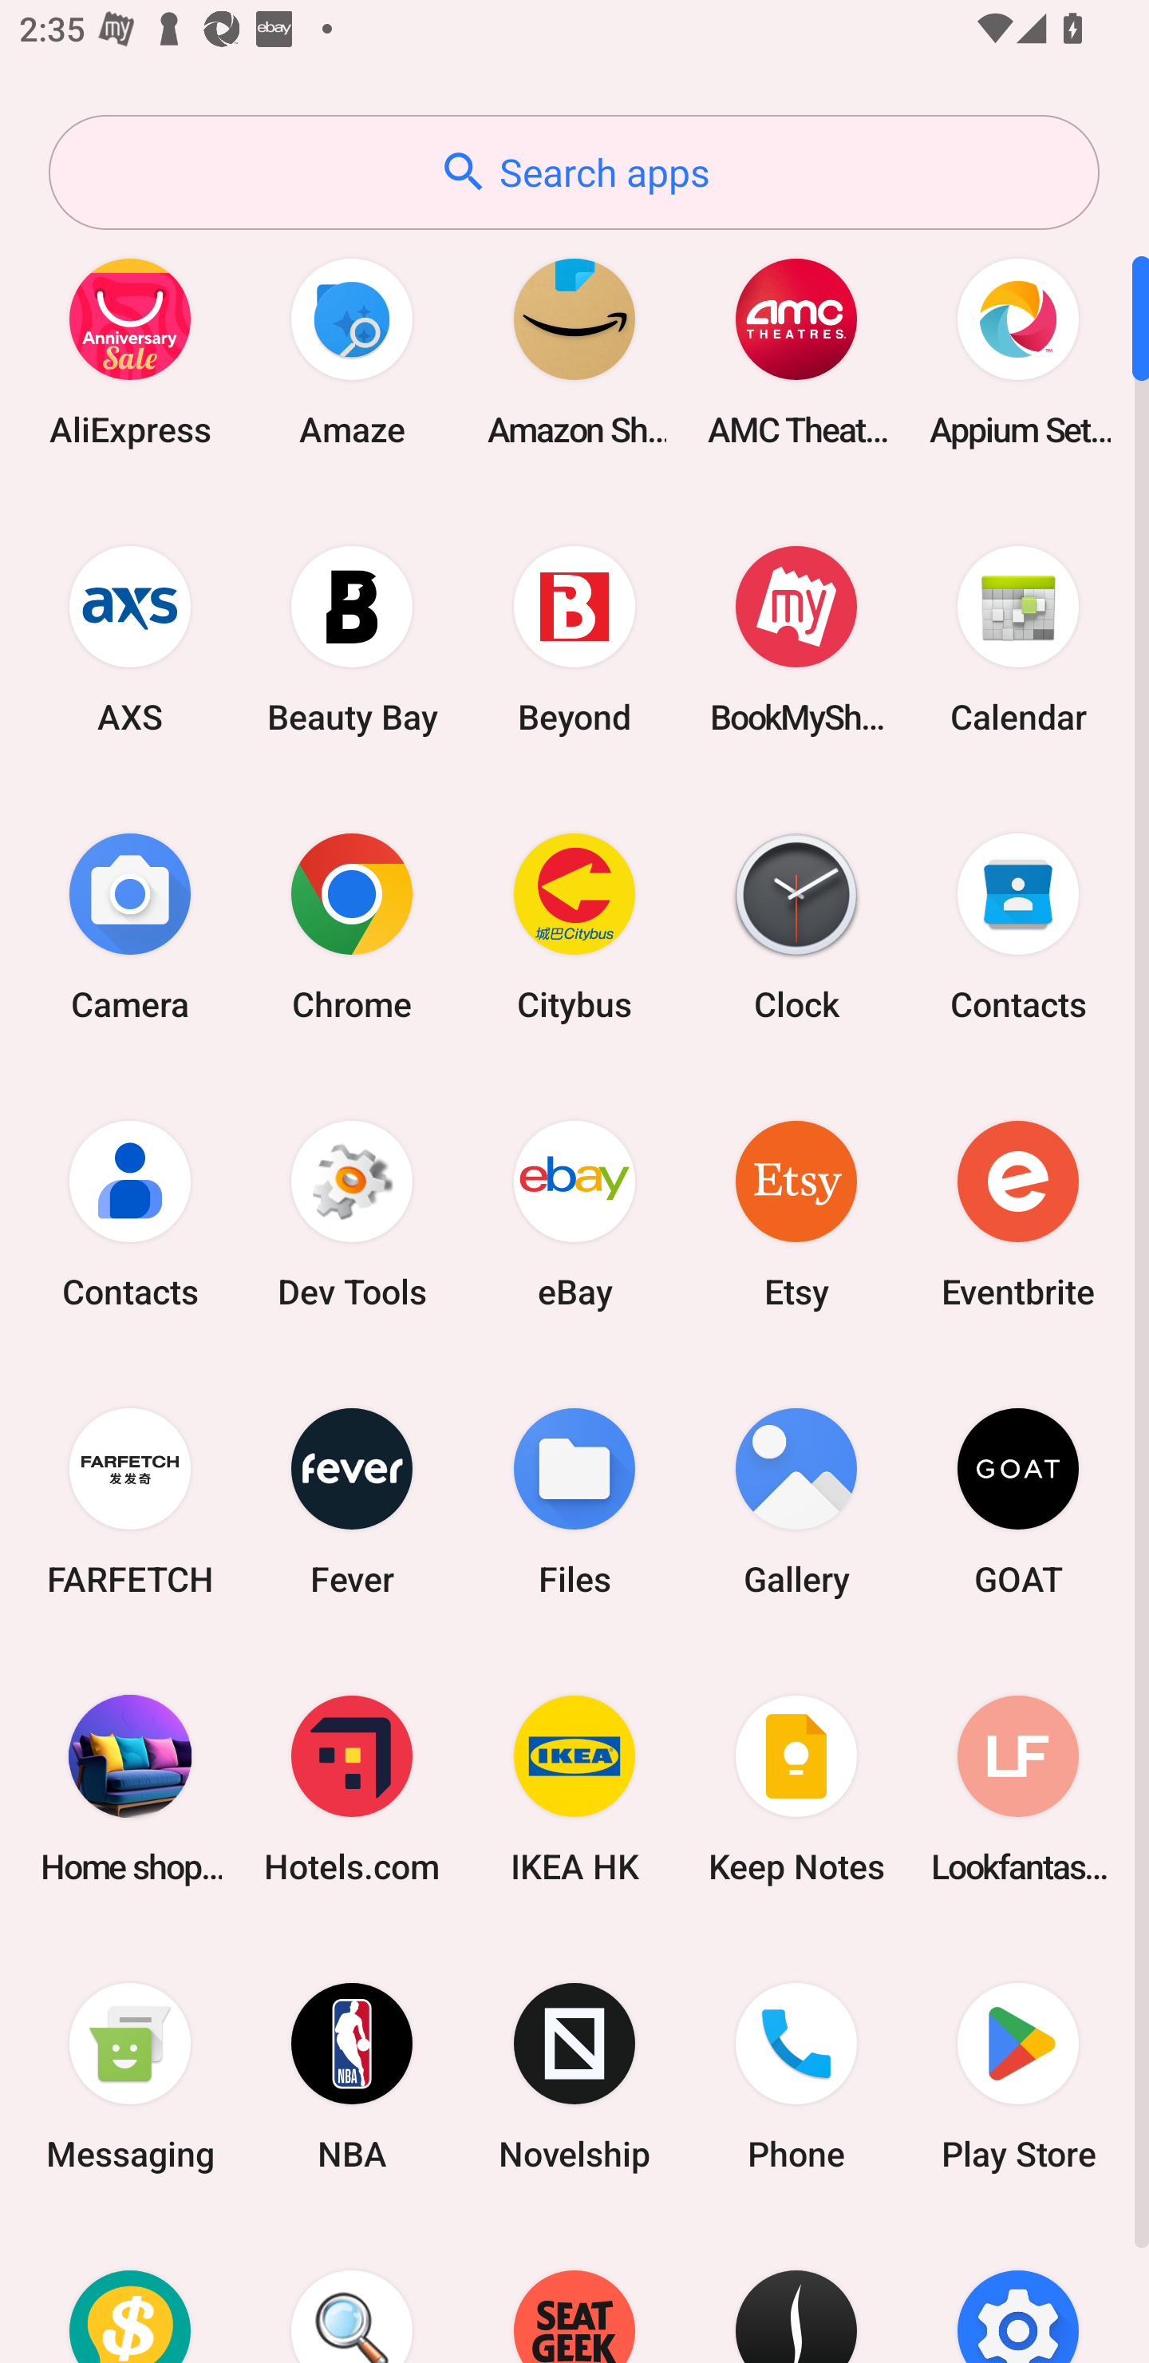 Image resolution: width=1149 pixels, height=2363 pixels. Describe the element at coordinates (574, 639) in the screenshot. I see `Beyond` at that location.